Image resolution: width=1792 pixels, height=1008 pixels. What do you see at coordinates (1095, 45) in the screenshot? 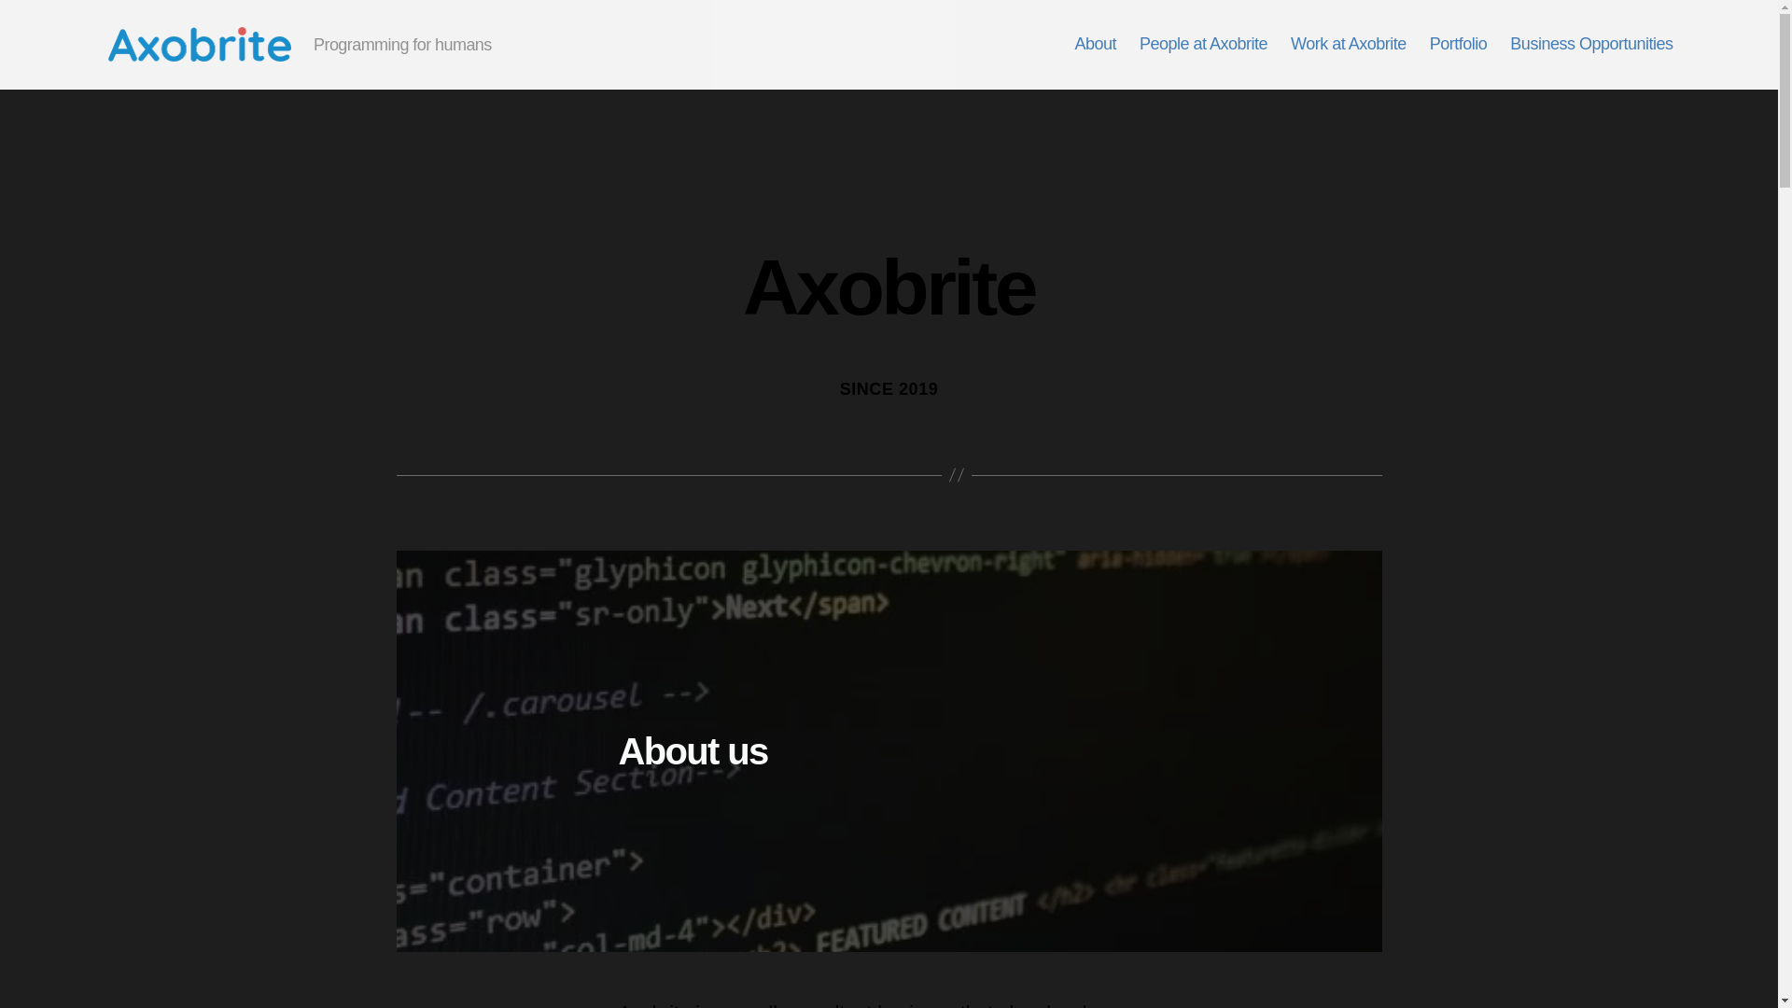
I see `About` at bounding box center [1095, 45].